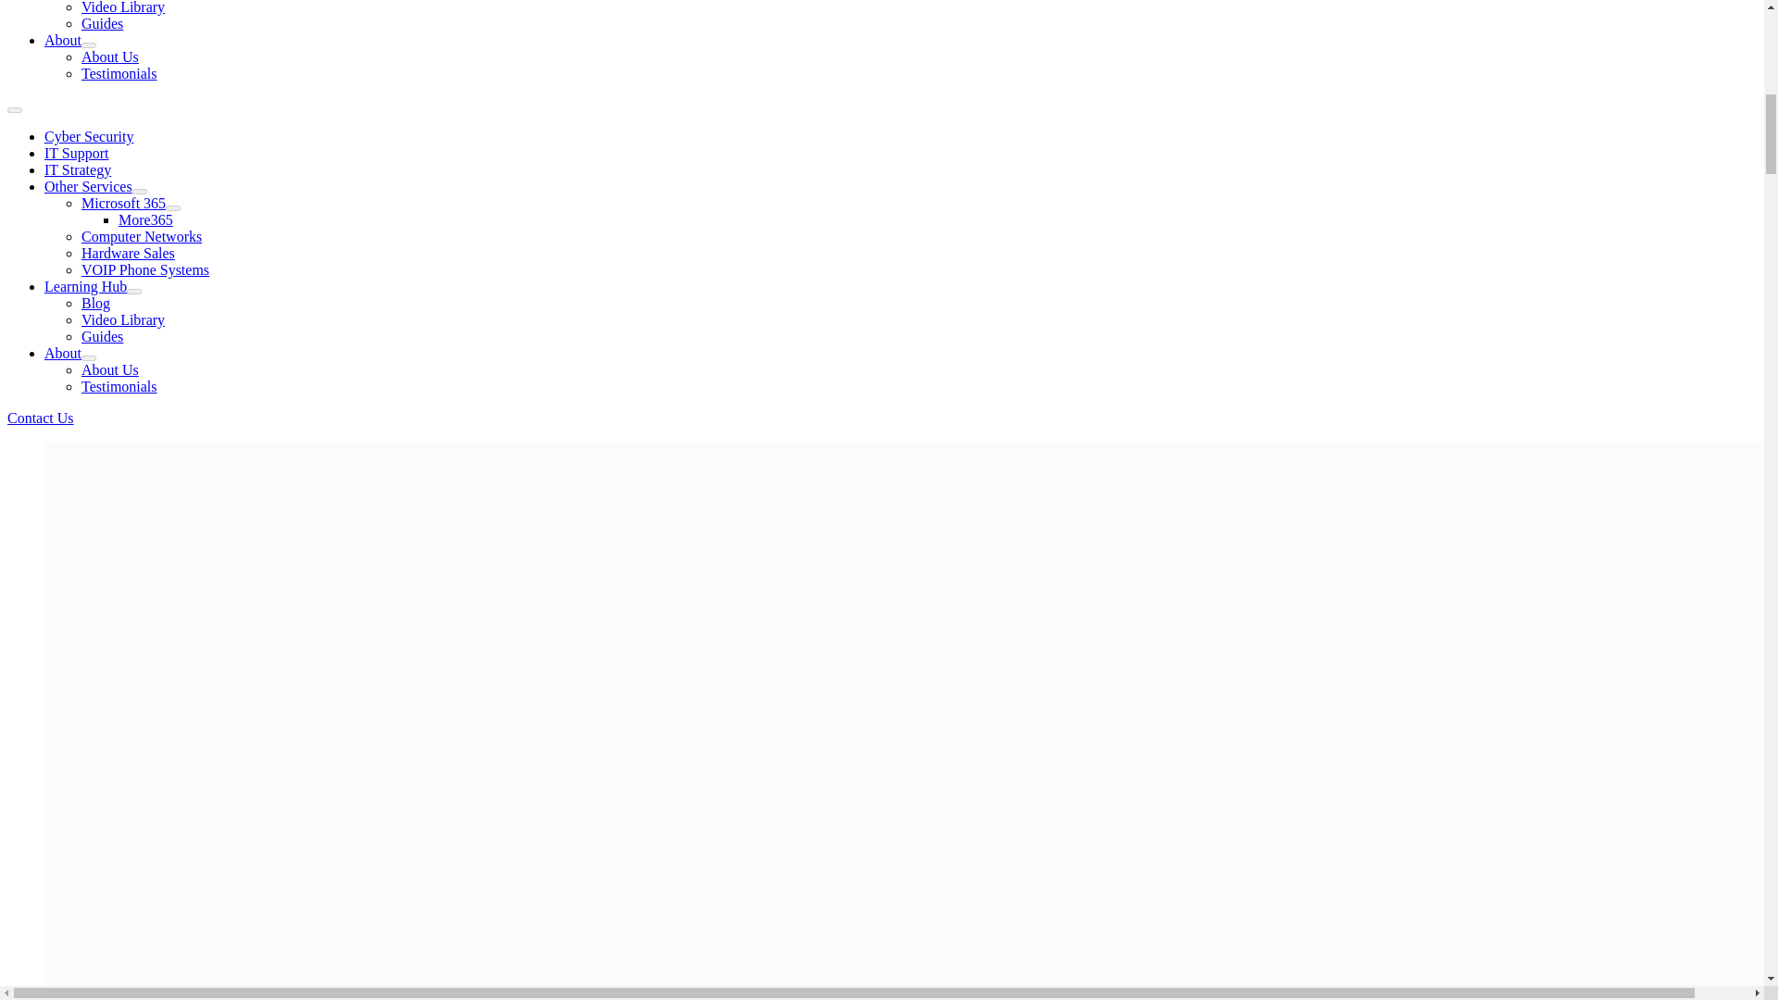  Describe the element at coordinates (145, 269) in the screenshot. I see `VOIP Phone Systems` at that location.